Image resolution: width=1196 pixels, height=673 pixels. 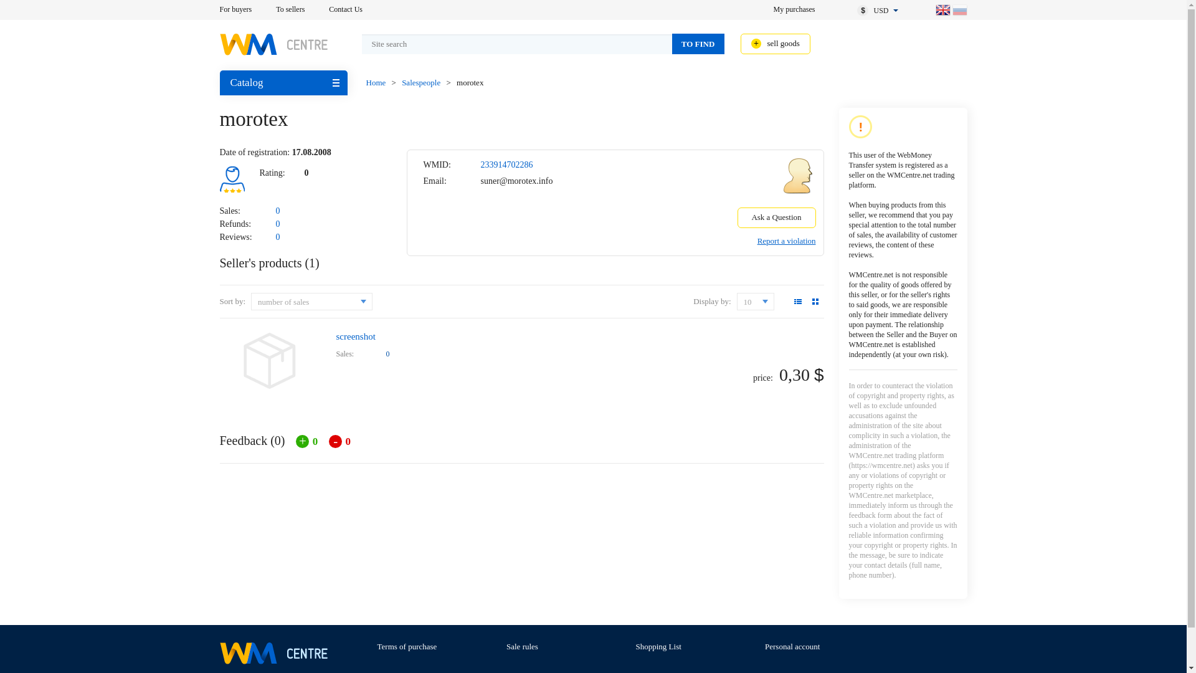 What do you see at coordinates (795, 9) in the screenshot?
I see `My purchases` at bounding box center [795, 9].